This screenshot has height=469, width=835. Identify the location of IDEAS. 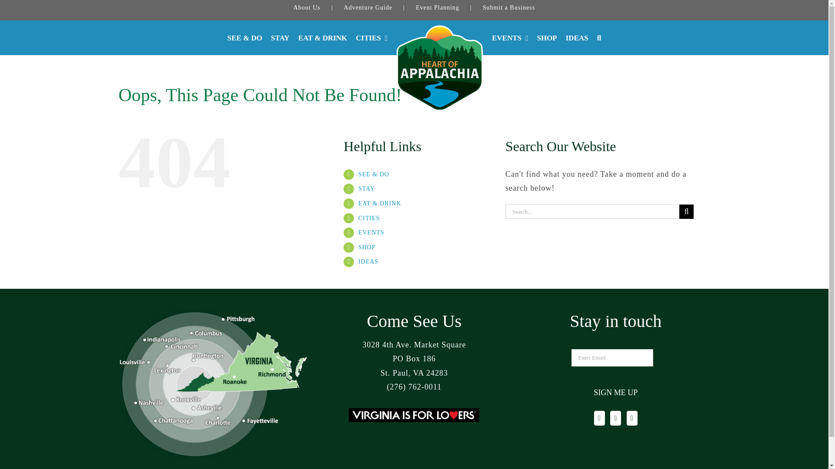
(577, 38).